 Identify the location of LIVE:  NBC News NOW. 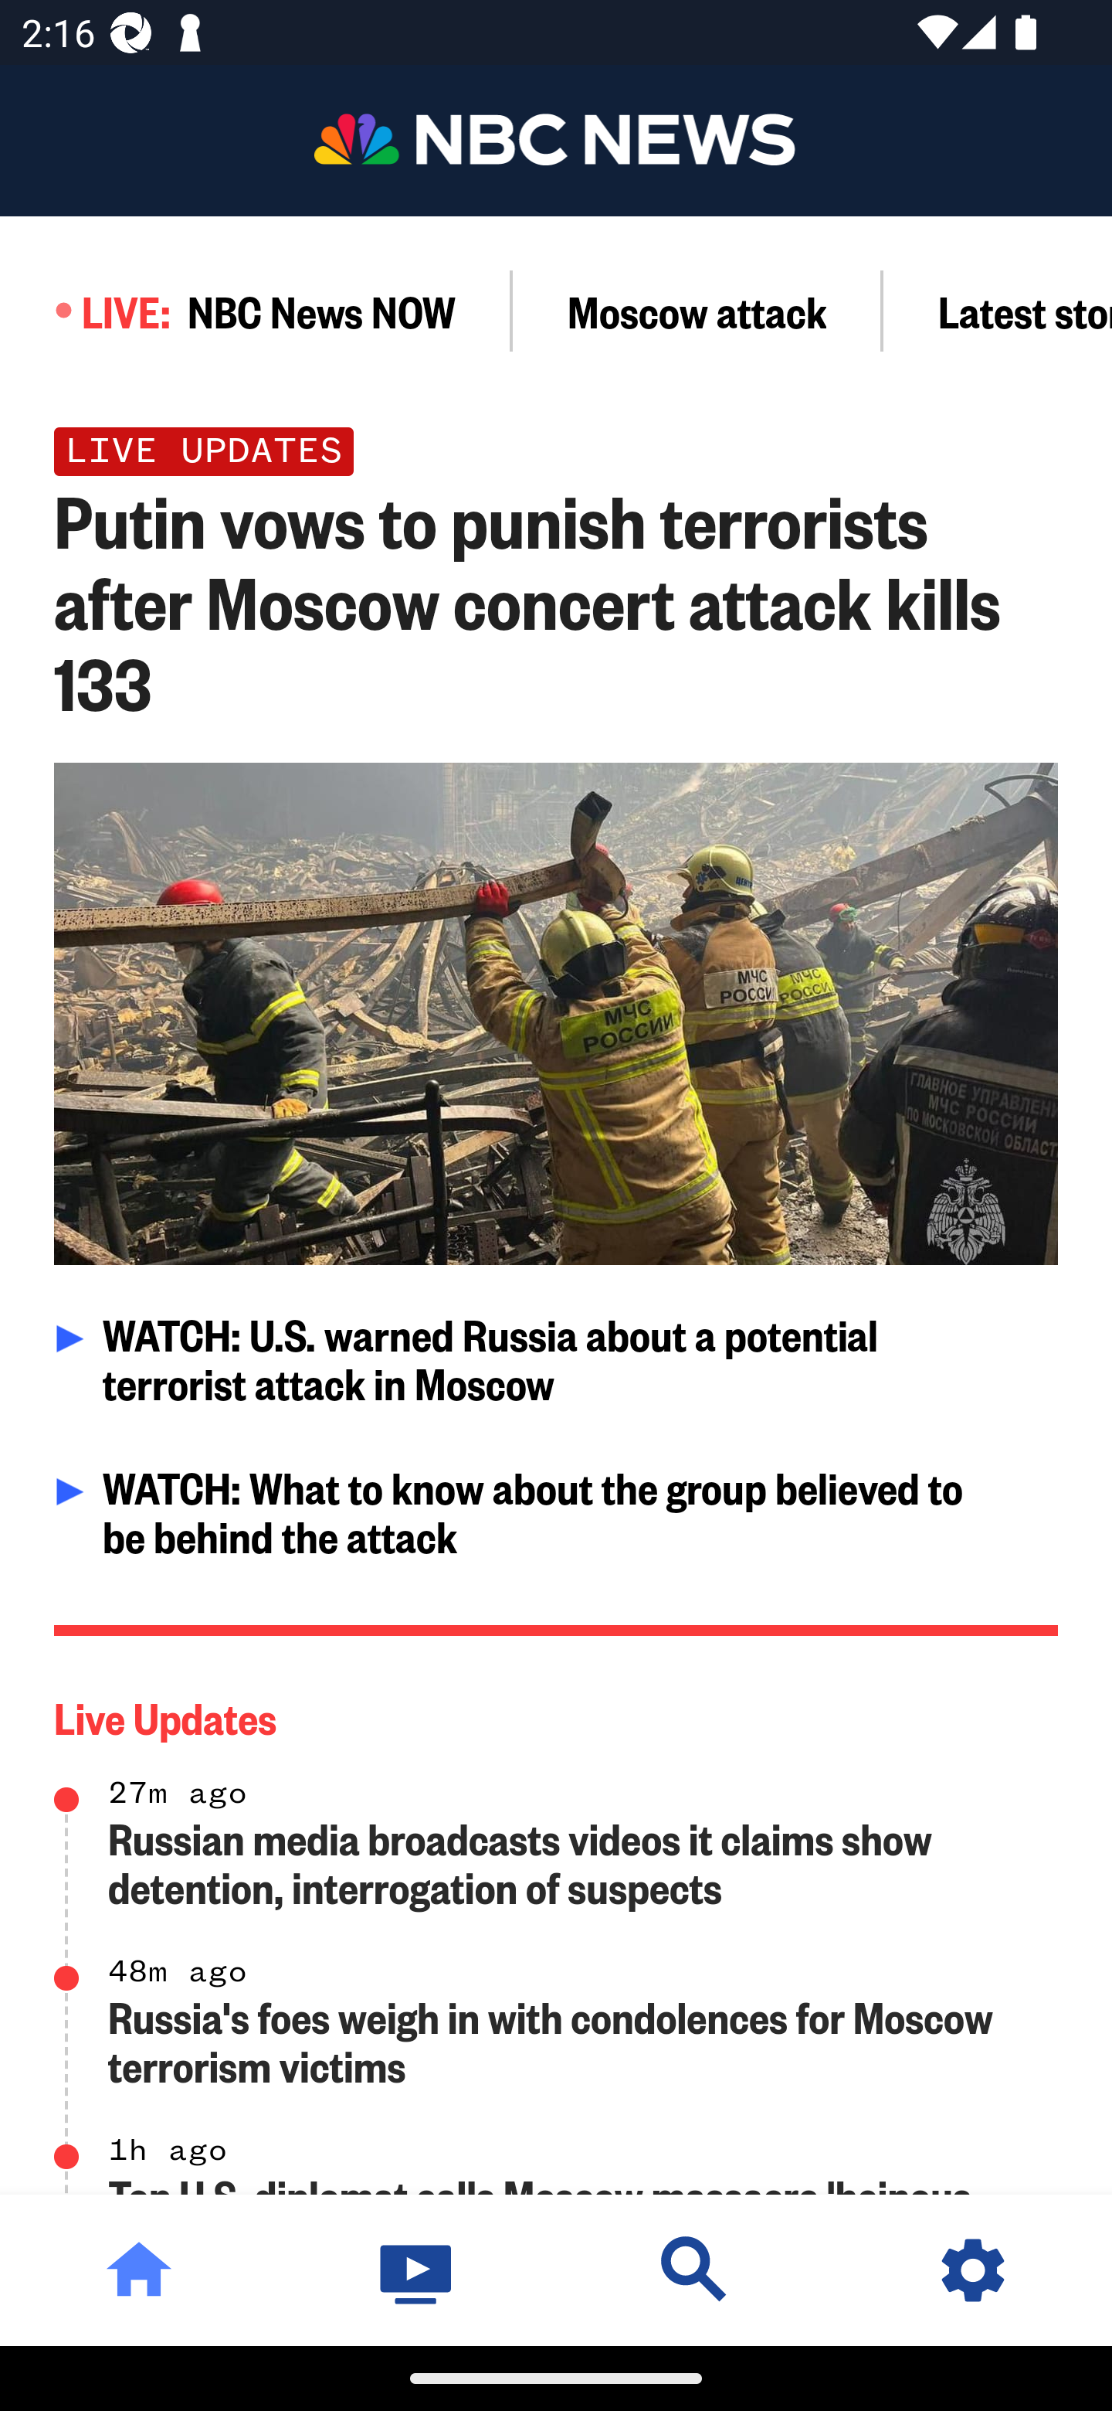
(256, 311).